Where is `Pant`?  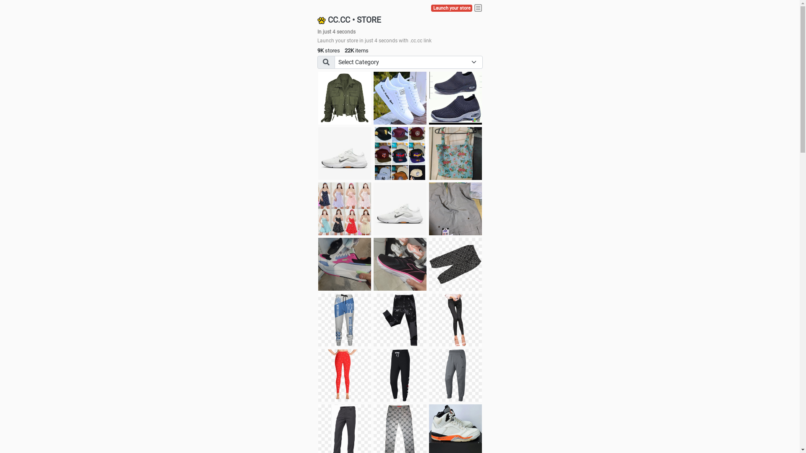 Pant is located at coordinates (455, 320).